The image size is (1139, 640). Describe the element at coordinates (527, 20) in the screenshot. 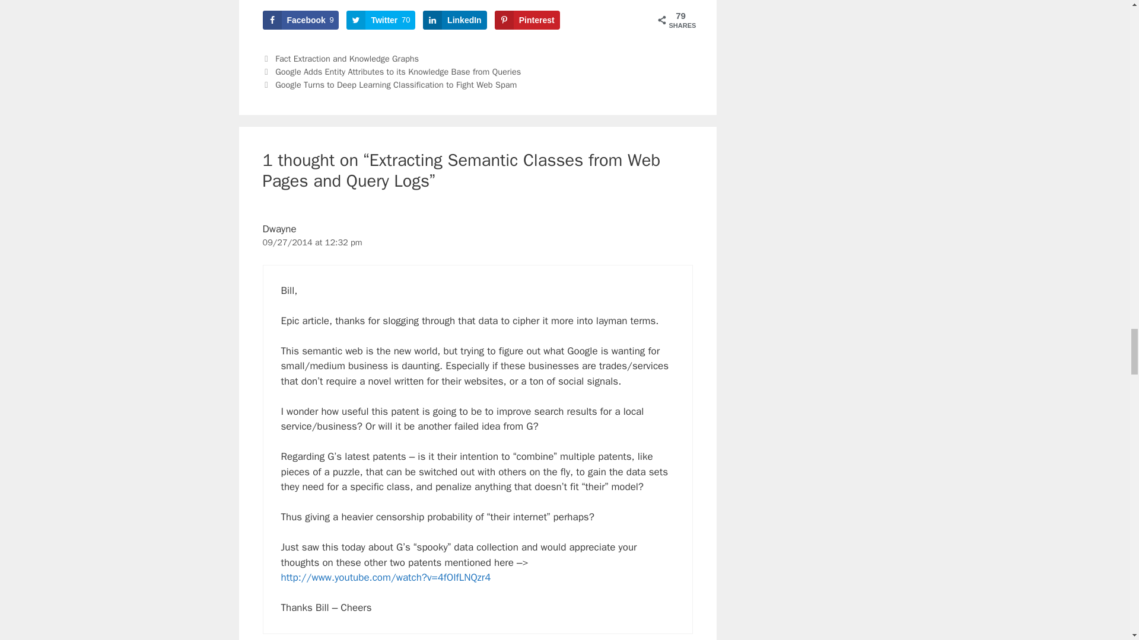

I see `Save to Pinterest` at that location.